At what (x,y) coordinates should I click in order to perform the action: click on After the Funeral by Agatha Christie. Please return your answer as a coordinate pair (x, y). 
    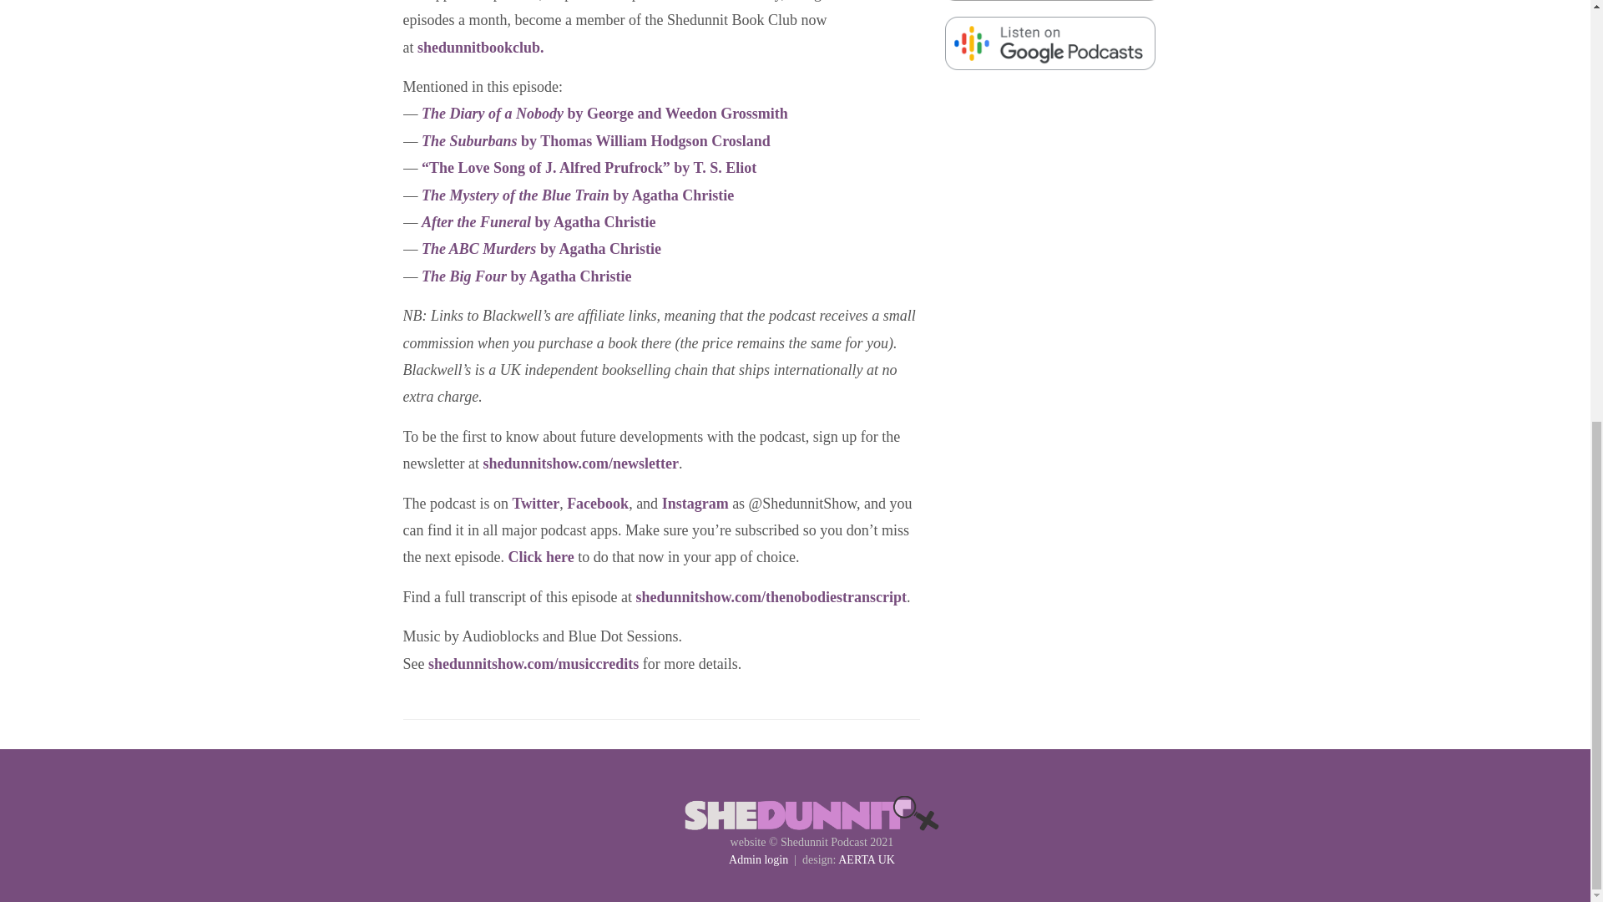
    Looking at the image, I should click on (538, 222).